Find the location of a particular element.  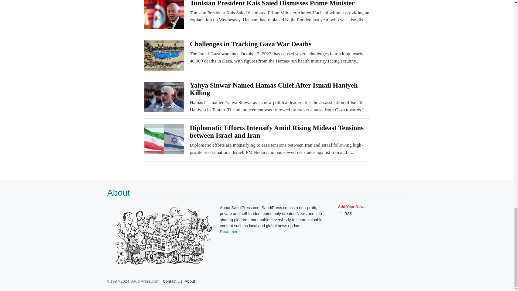

Tunisian President Kais Saied Dismisses Prime Minister is located at coordinates (280, 12).